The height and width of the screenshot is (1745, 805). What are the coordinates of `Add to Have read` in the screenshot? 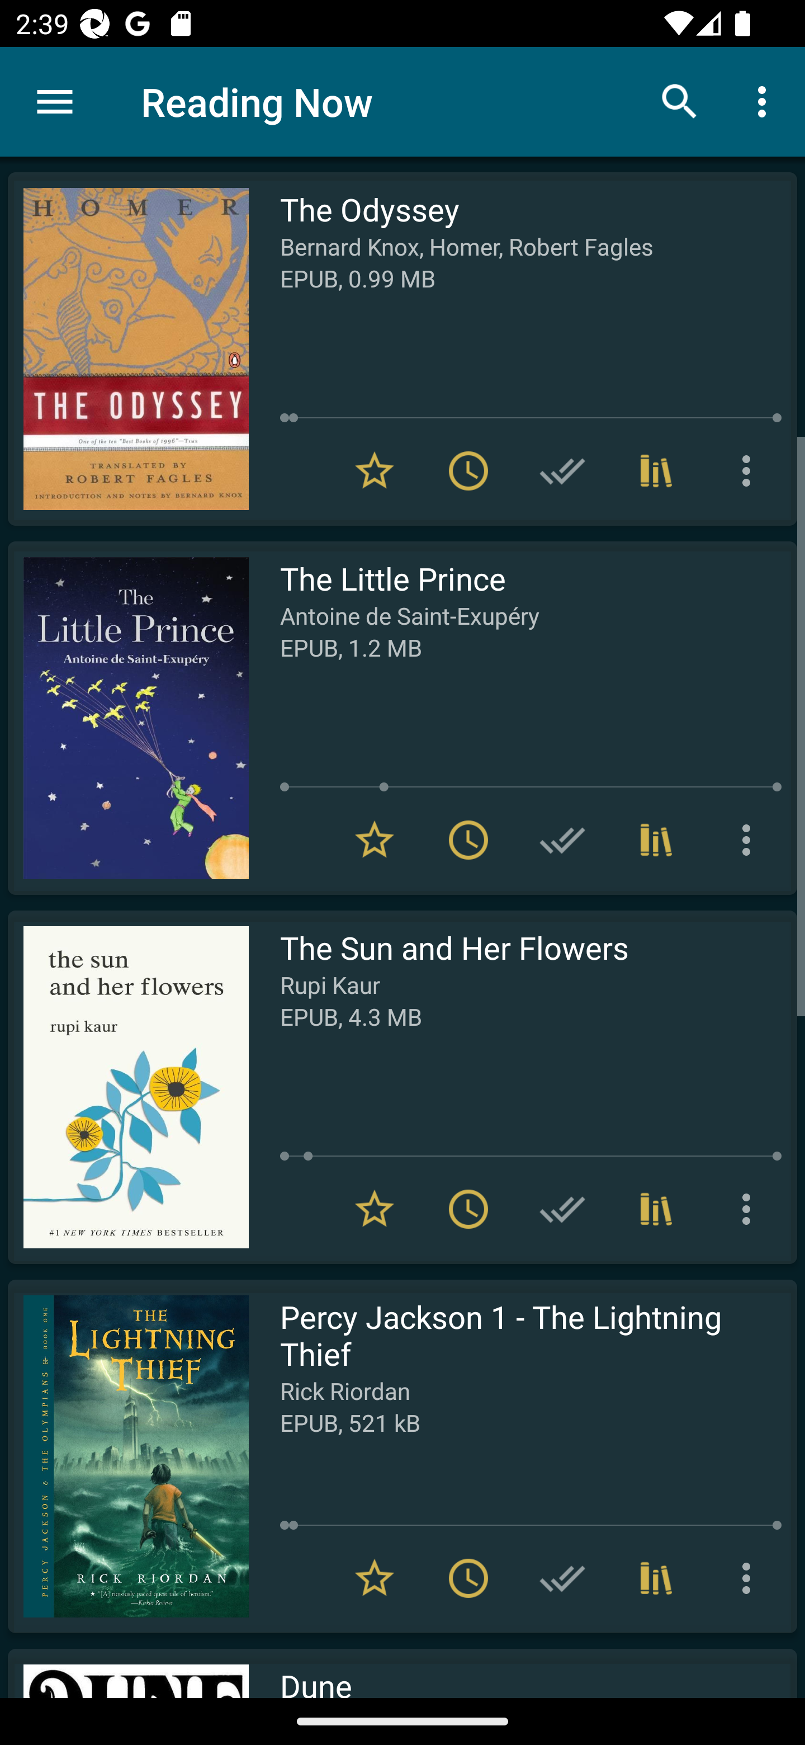 It's located at (562, 839).